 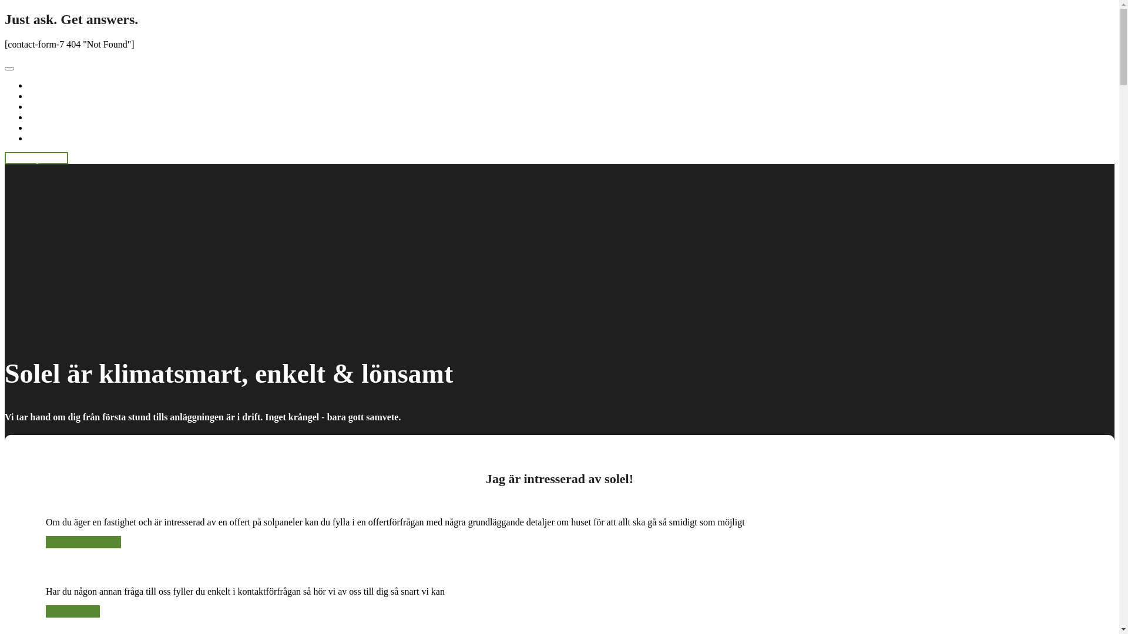 What do you see at coordinates (38, 86) in the screenshot?
I see `Hem` at bounding box center [38, 86].